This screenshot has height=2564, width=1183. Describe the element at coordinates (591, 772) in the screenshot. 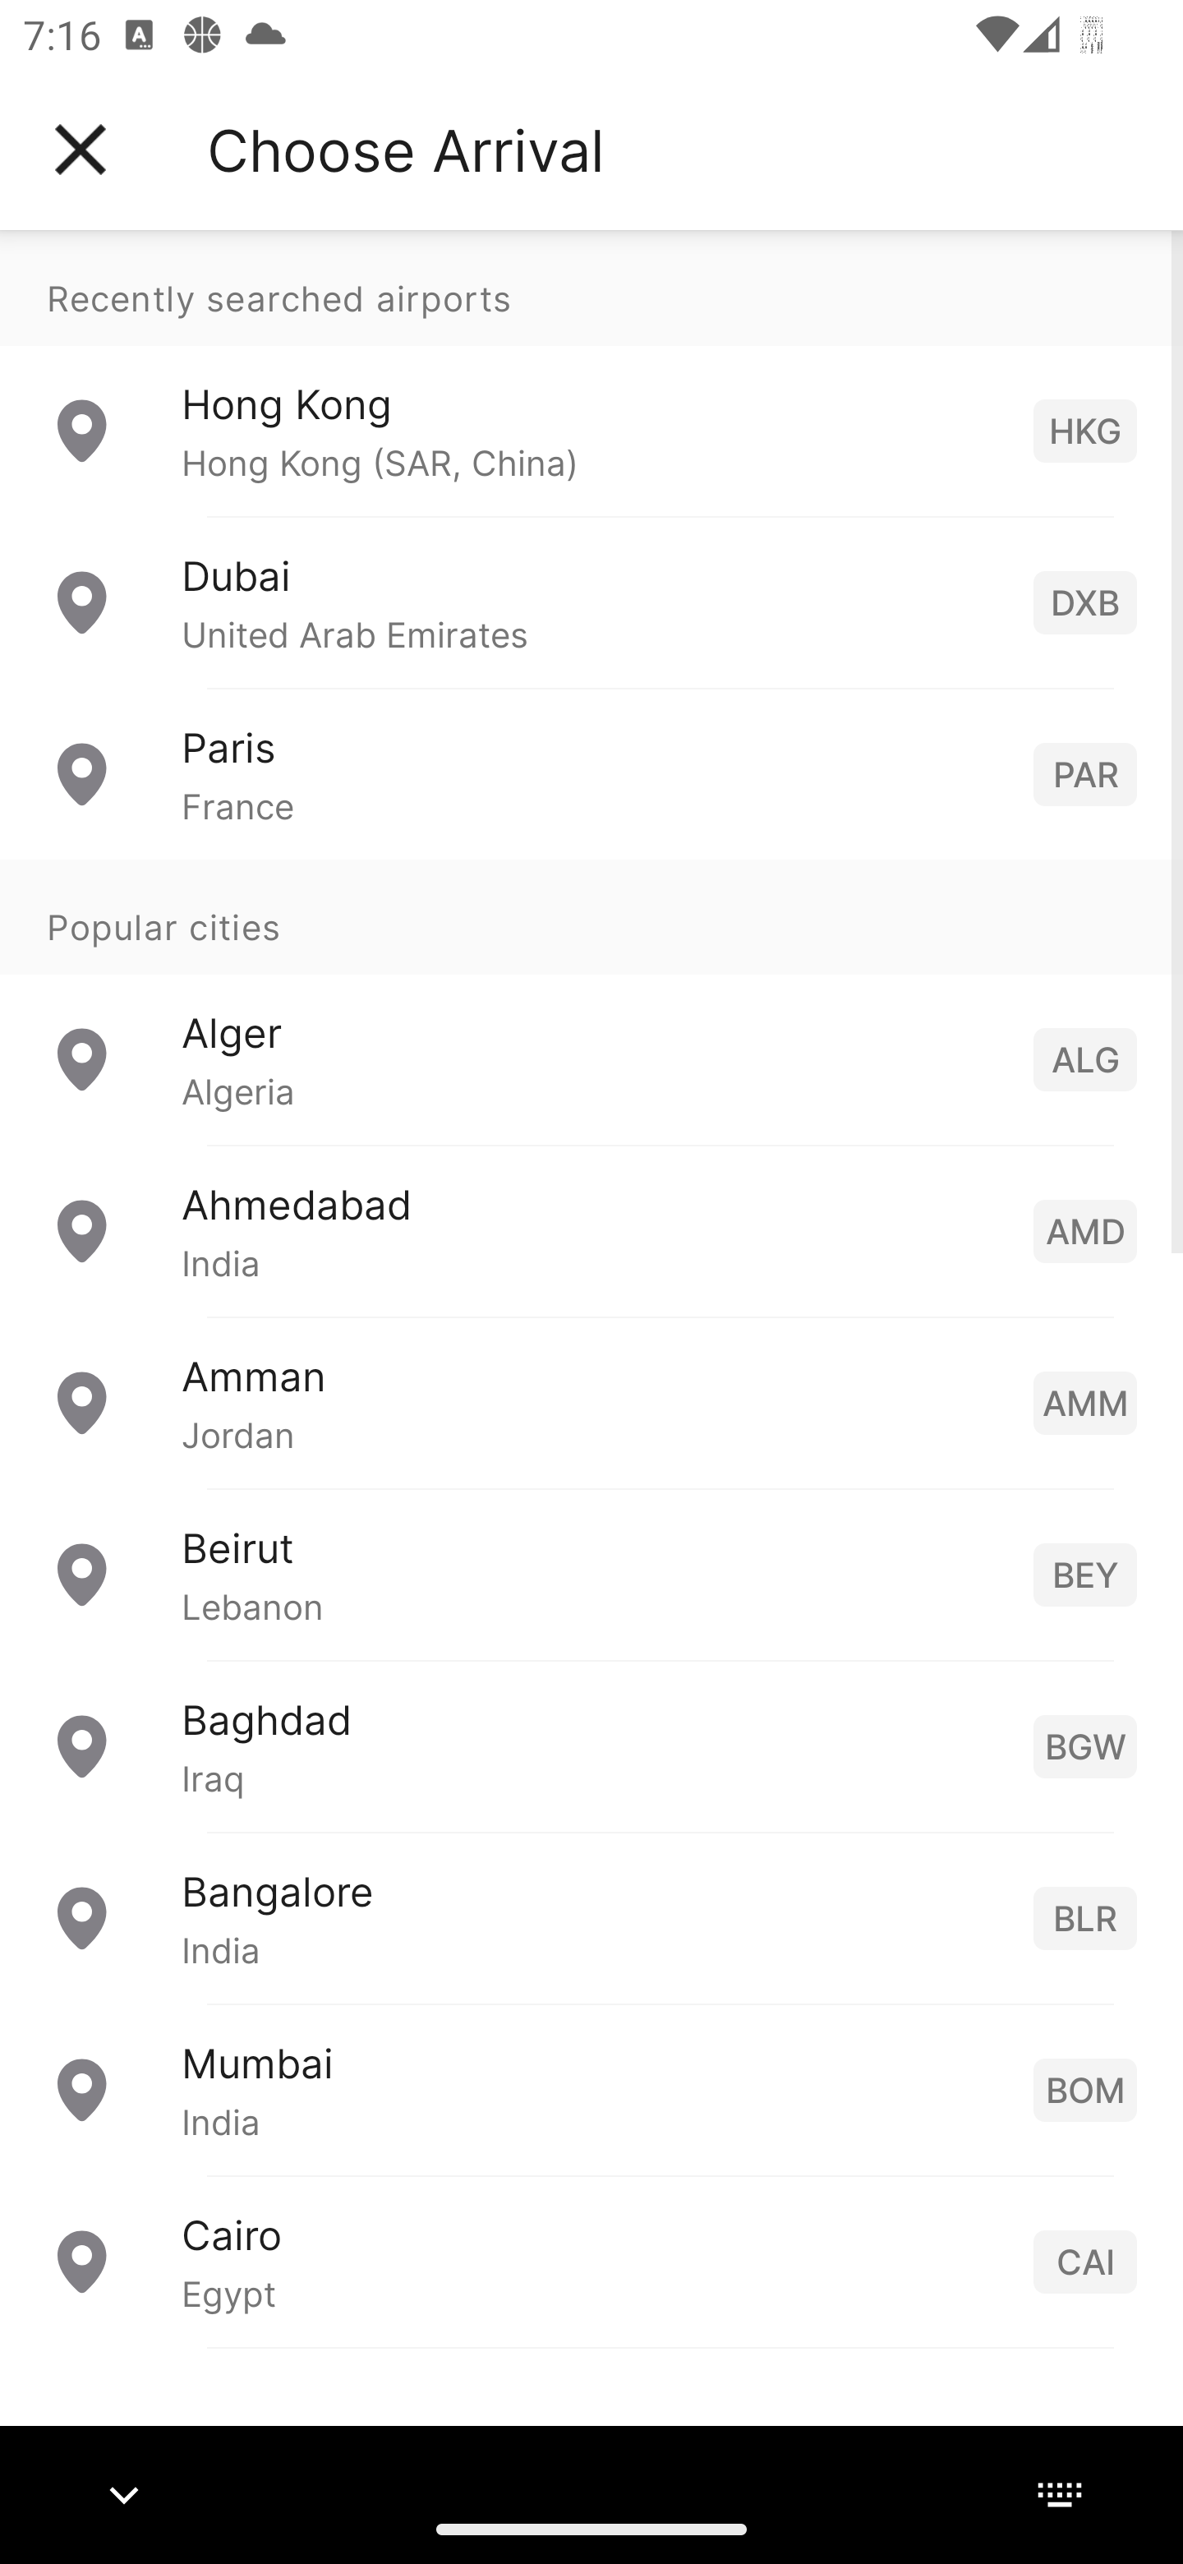

I see `Paris France PAR` at that location.